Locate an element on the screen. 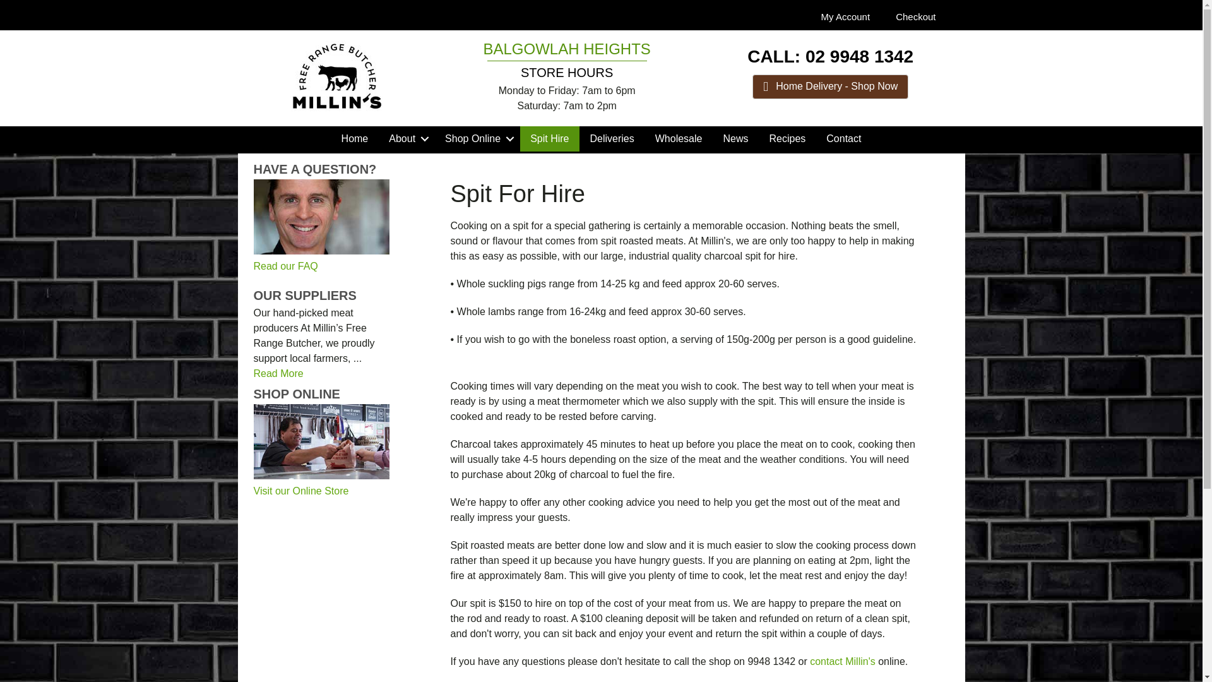 This screenshot has width=1212, height=682. CALL:  02 9948 1342 is located at coordinates (831, 56).